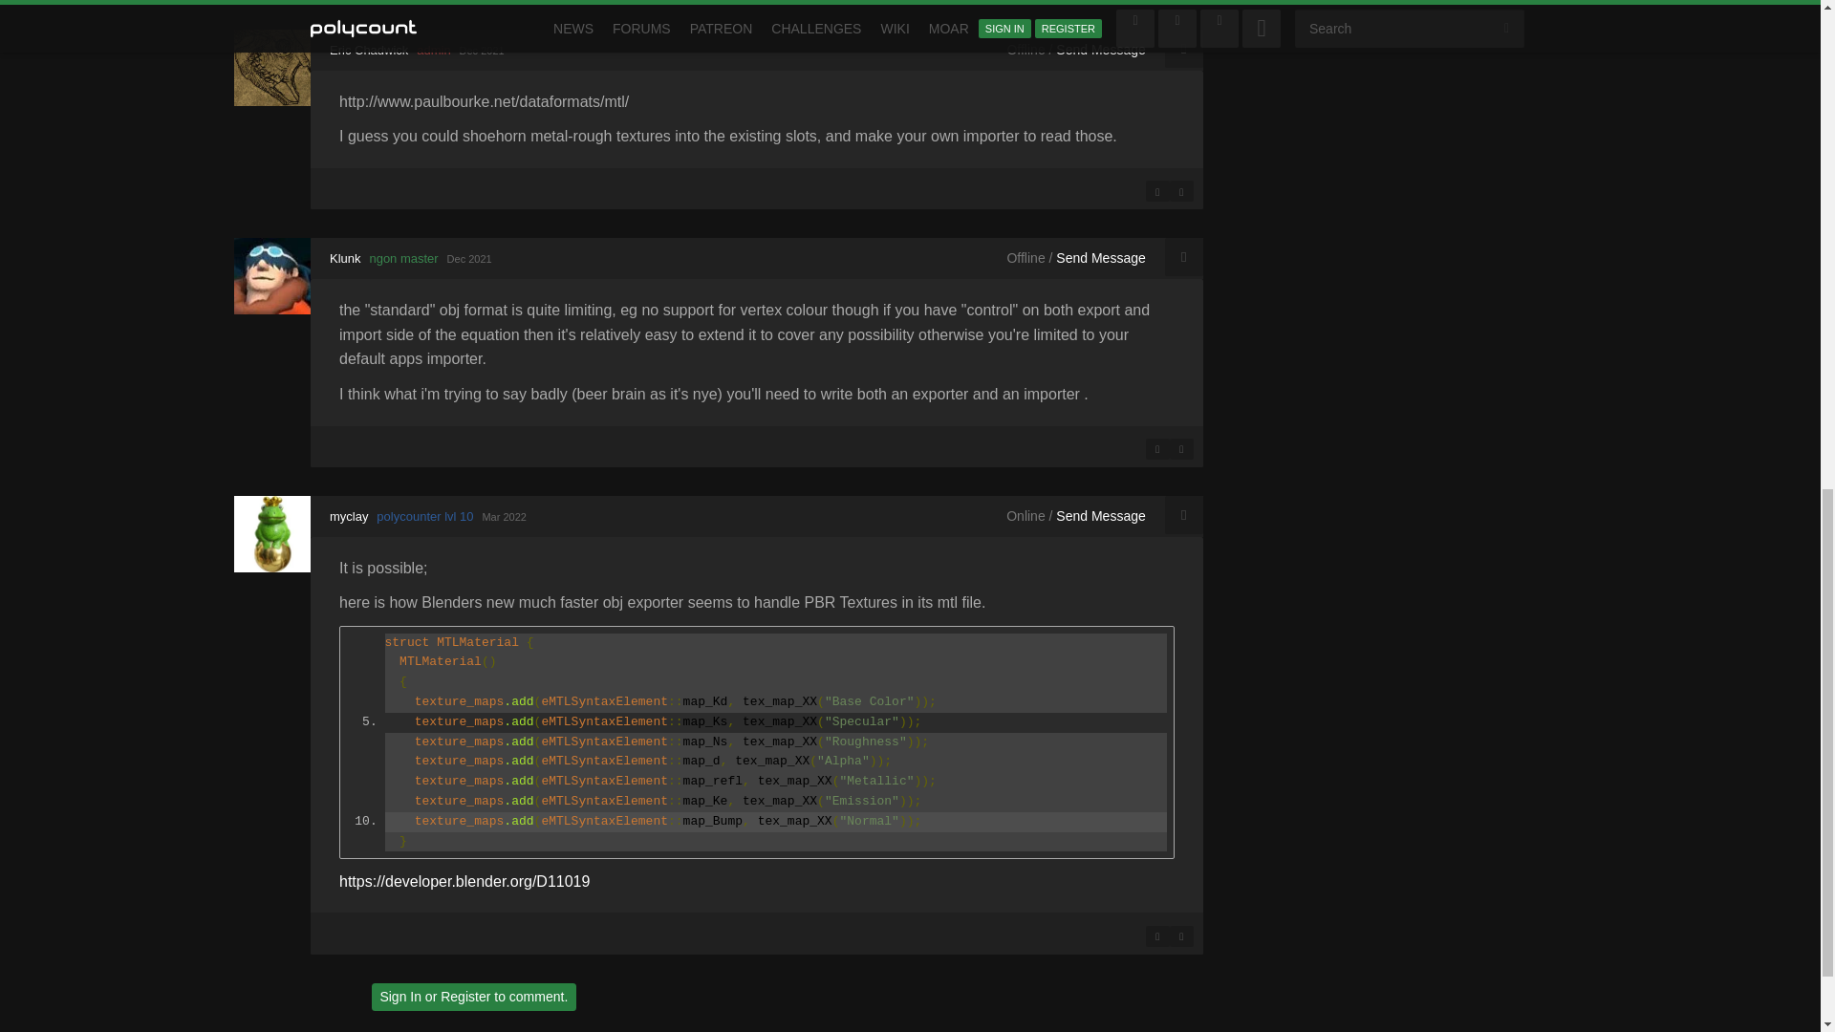 The height and width of the screenshot is (1032, 1835). Describe the element at coordinates (271, 276) in the screenshot. I see `Klunk` at that location.